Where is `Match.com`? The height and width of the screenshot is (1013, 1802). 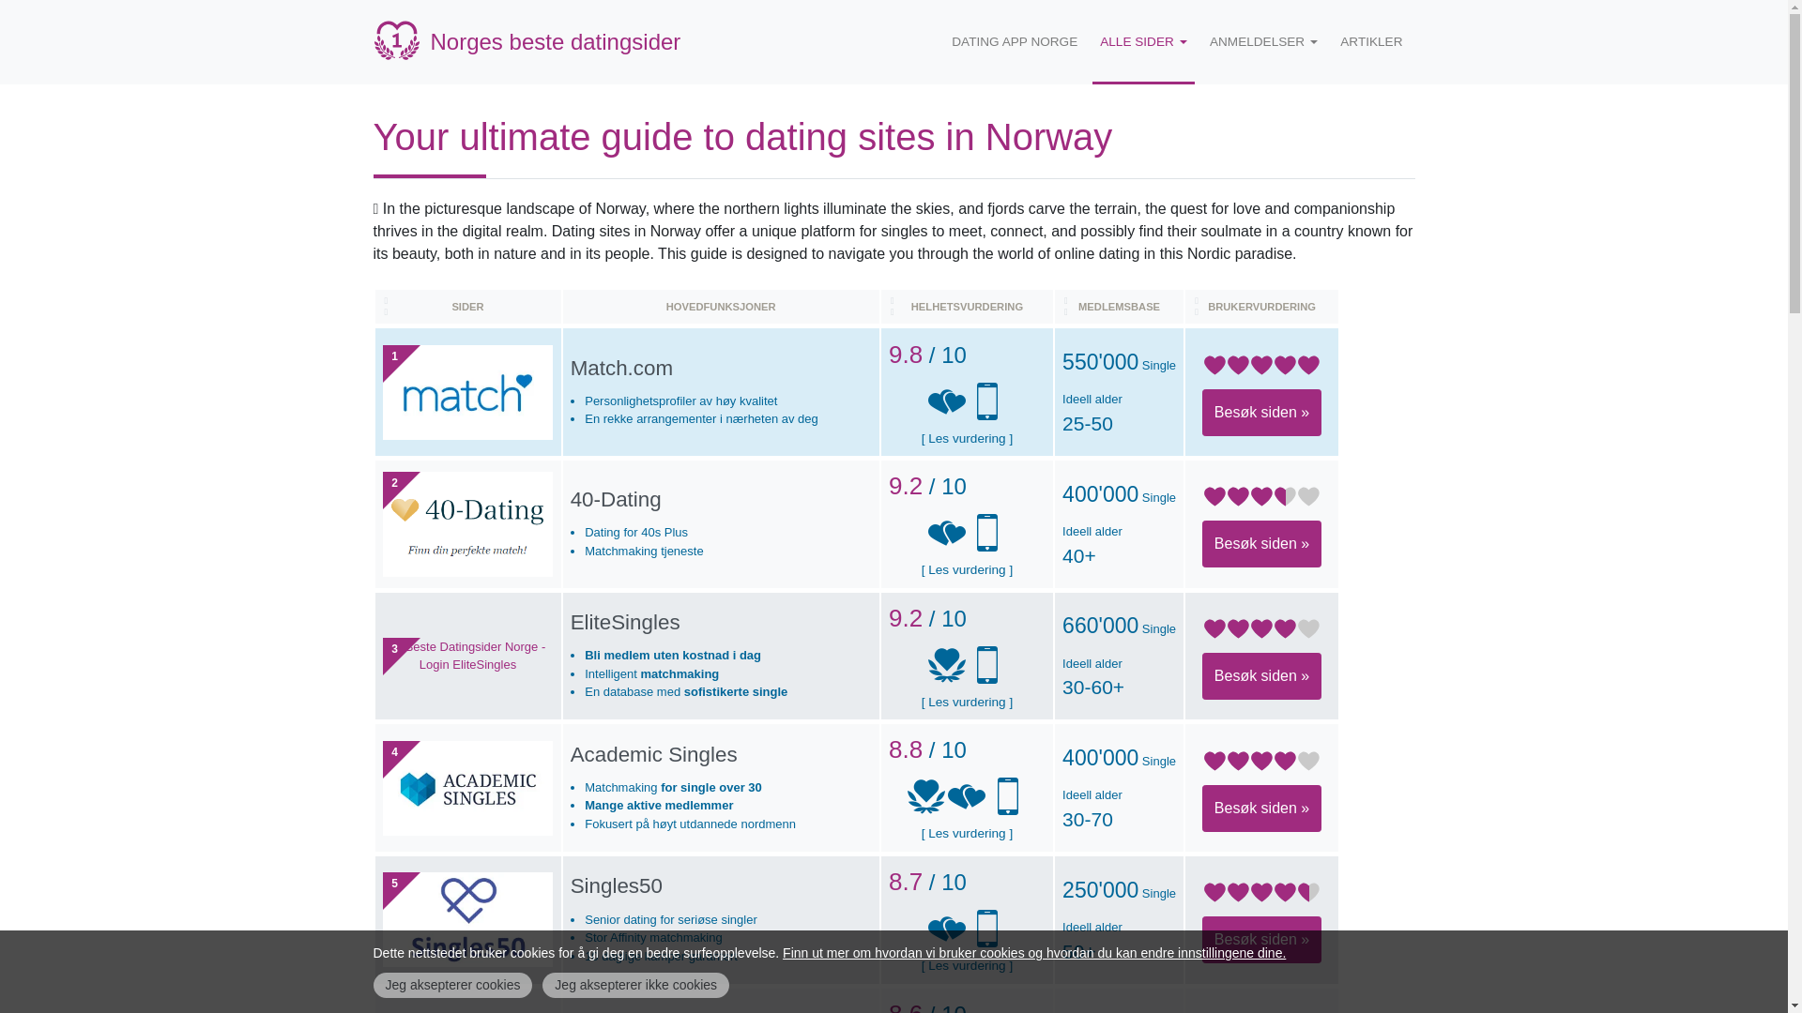 Match.com is located at coordinates (622, 368).